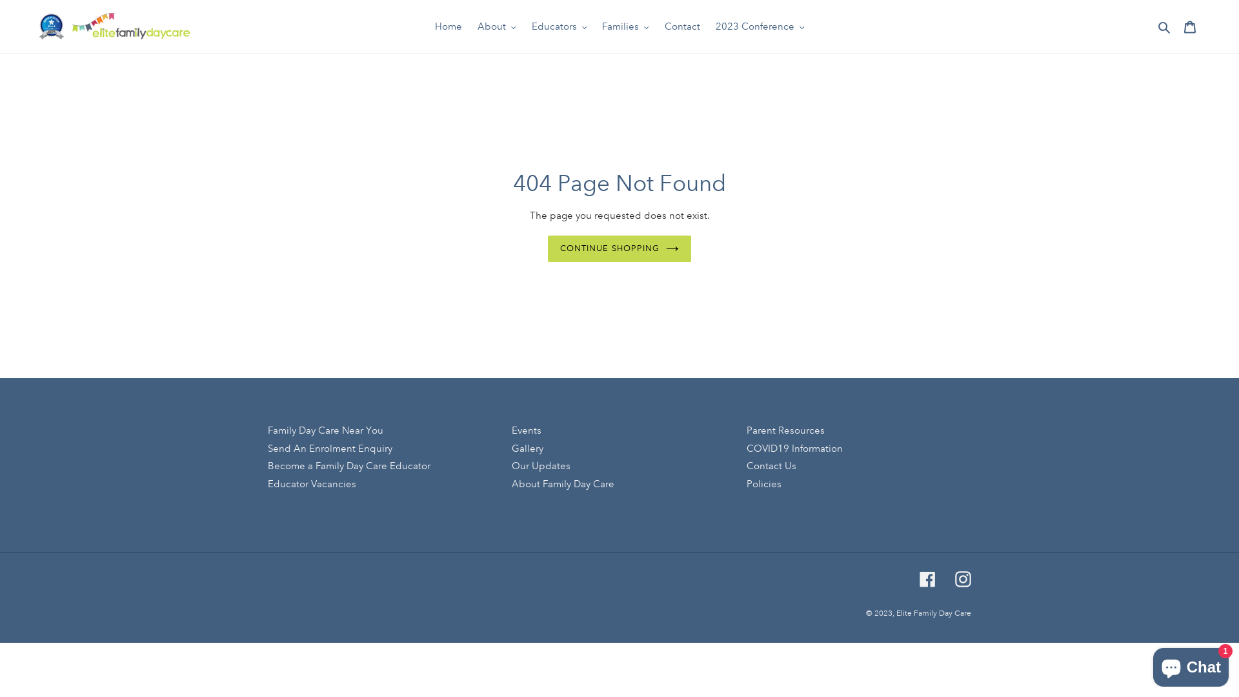 The width and height of the screenshot is (1239, 697). I want to click on About, so click(497, 27).